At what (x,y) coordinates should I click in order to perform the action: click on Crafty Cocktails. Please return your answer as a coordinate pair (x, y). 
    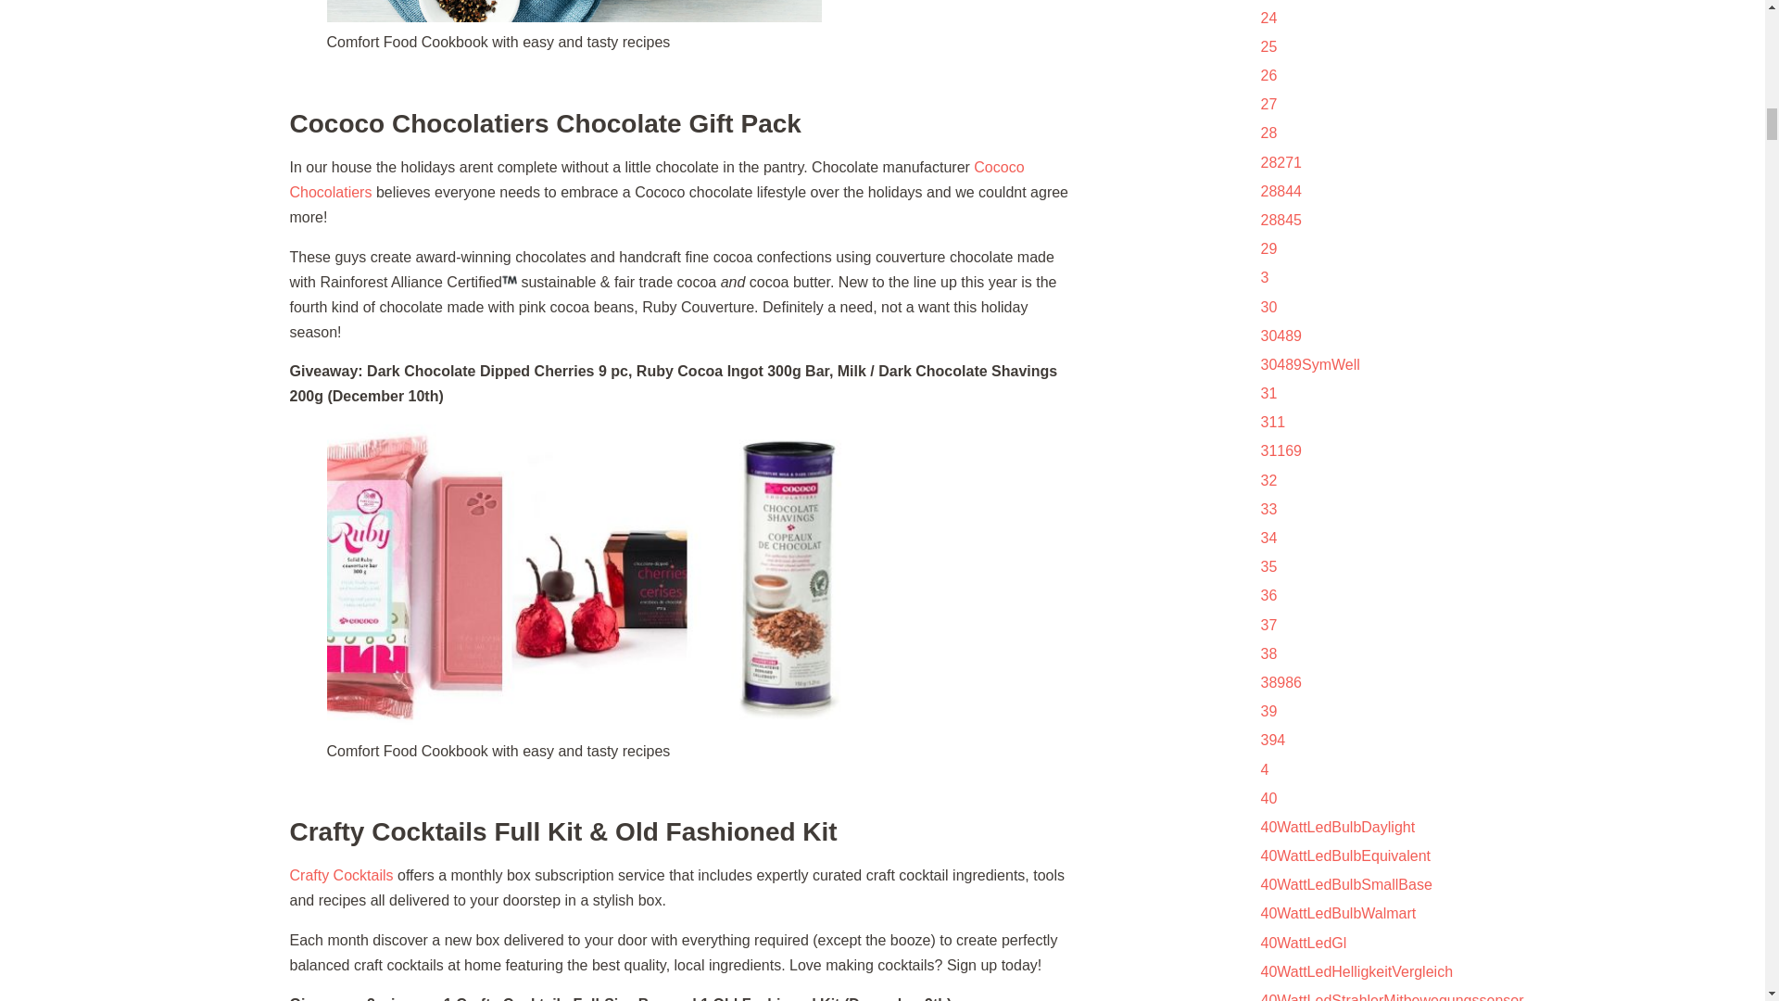
    Looking at the image, I should click on (341, 875).